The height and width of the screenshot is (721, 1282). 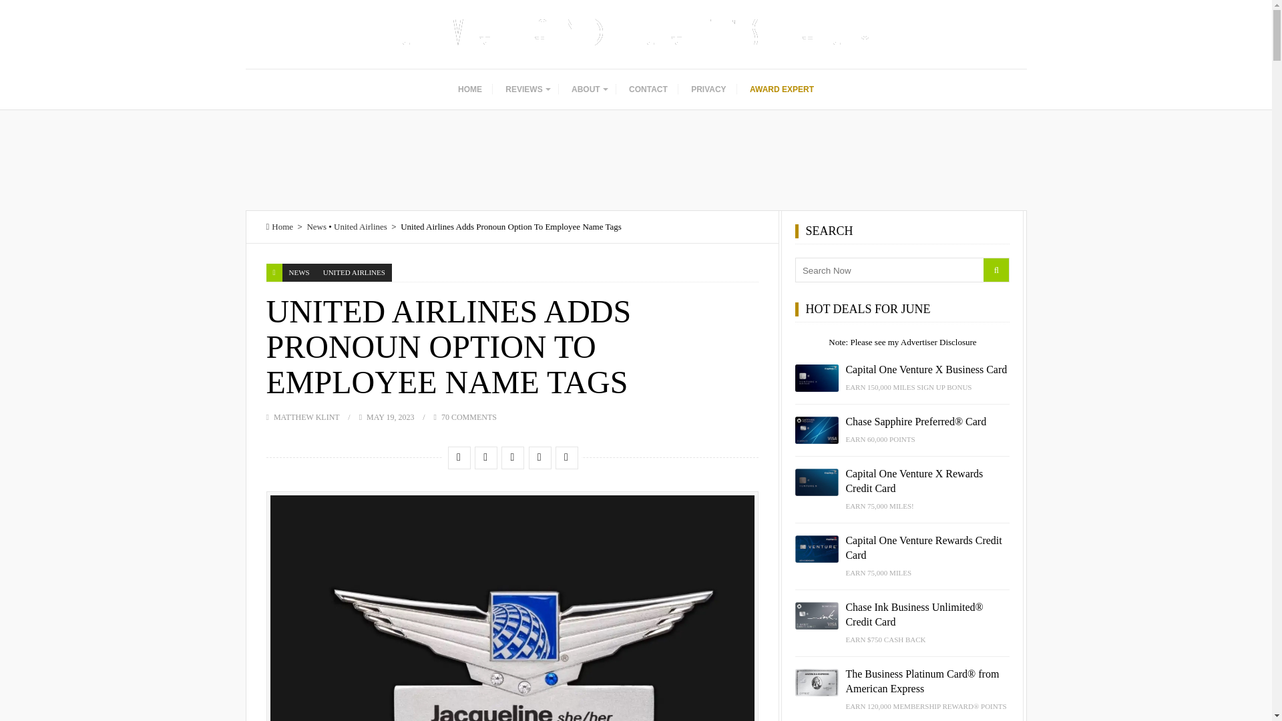 I want to click on Home, so click(x=279, y=226).